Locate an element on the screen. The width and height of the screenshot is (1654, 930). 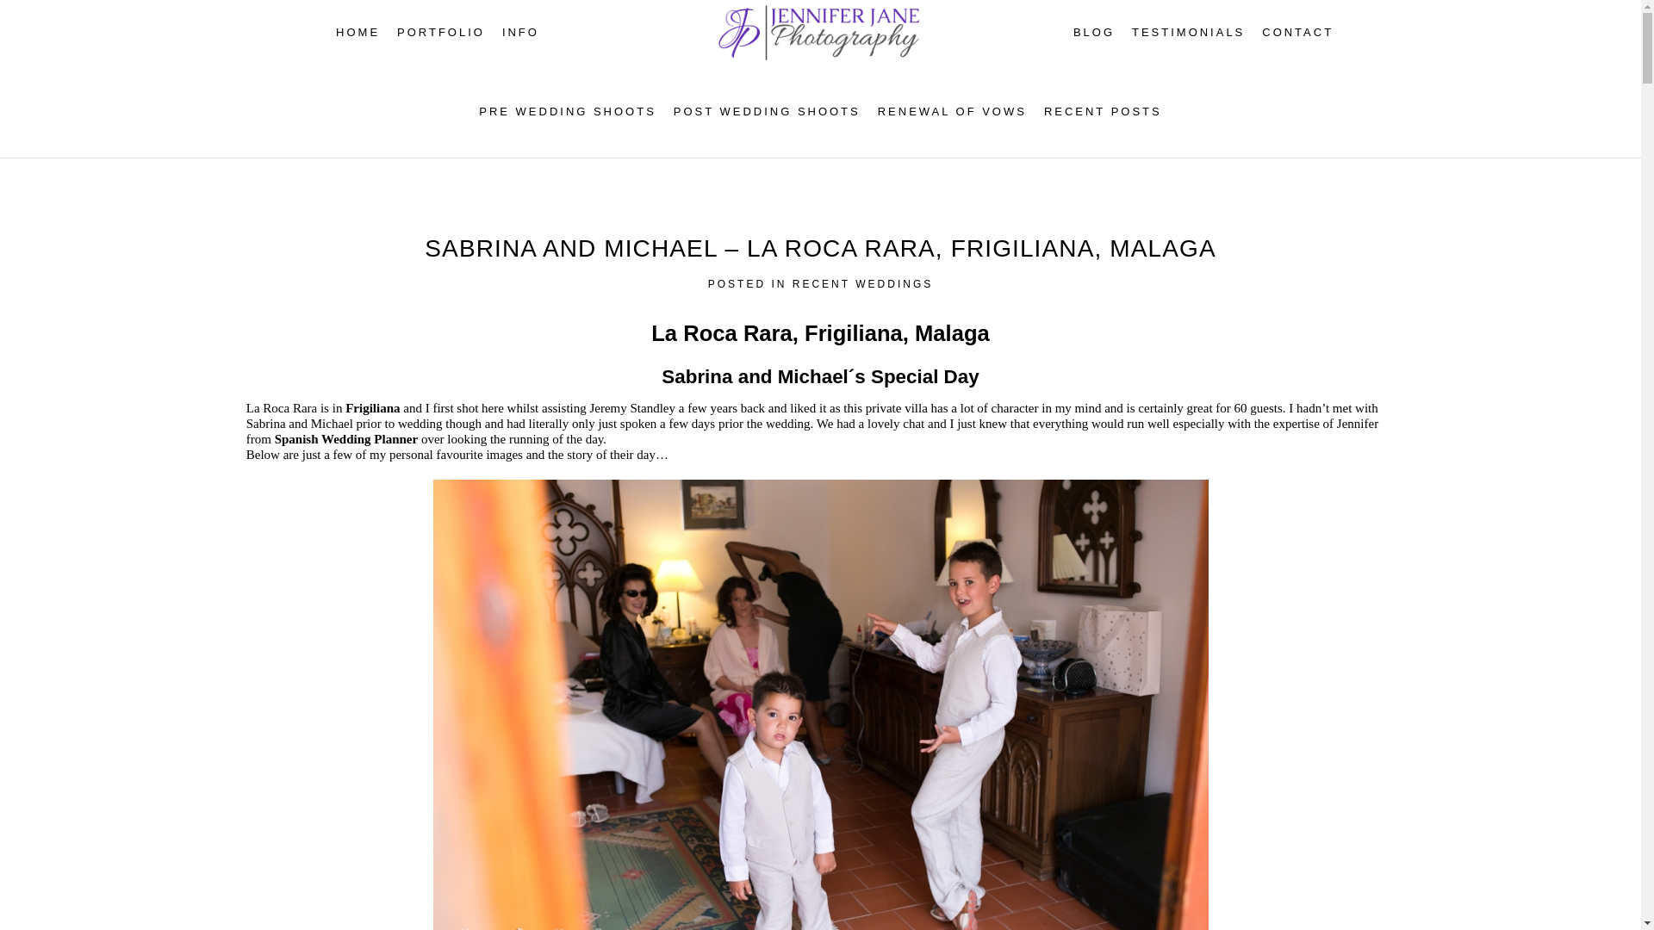
BLOG is located at coordinates (1094, 33).